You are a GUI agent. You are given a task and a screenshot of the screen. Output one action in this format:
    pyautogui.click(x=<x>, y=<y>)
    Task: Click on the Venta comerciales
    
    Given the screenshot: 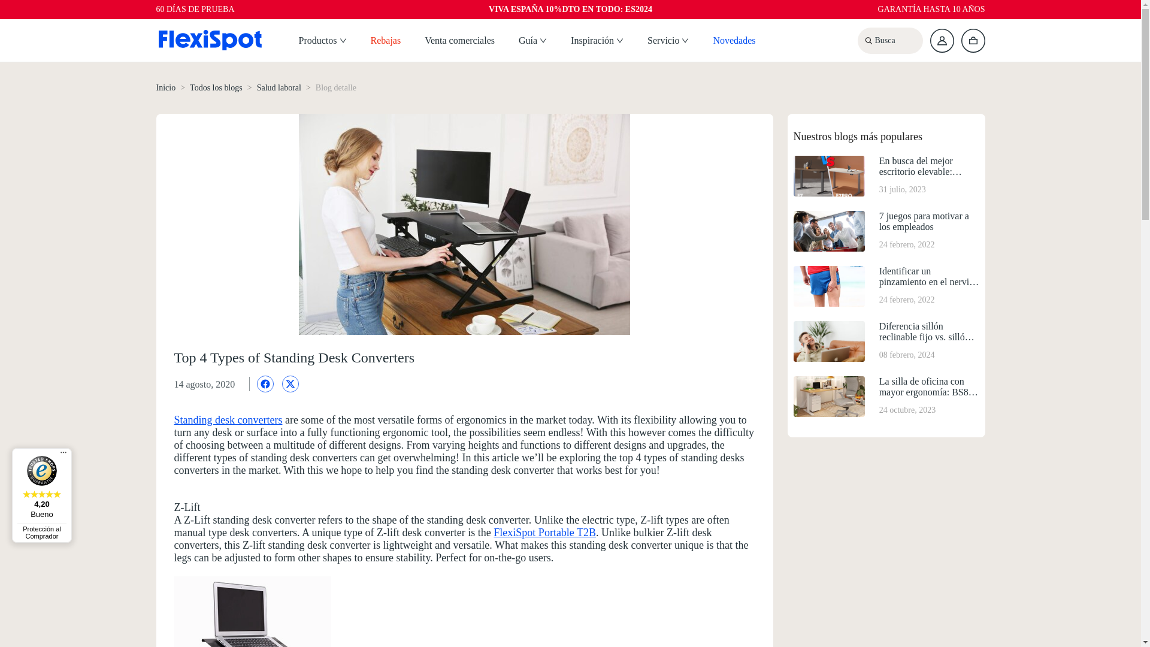 What is the action you would take?
    pyautogui.click(x=459, y=41)
    